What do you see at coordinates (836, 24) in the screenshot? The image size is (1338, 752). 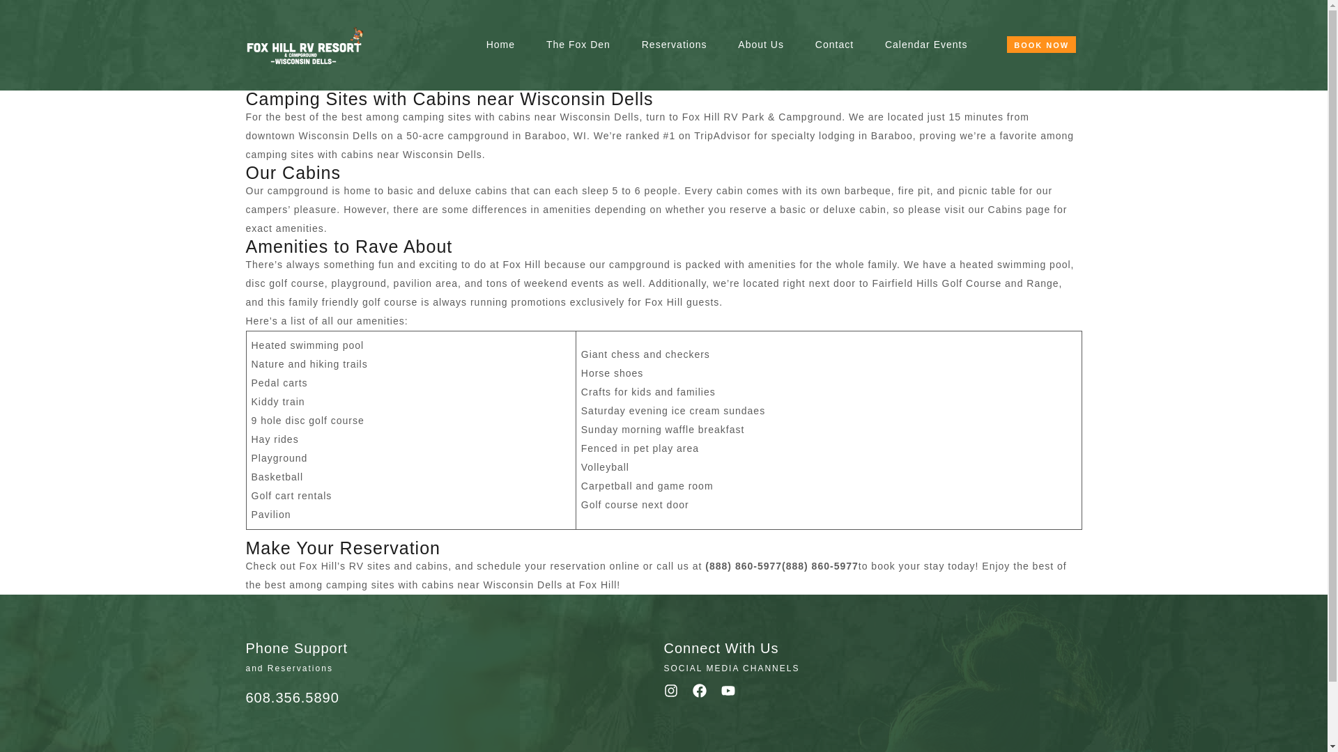 I see `Contact` at bounding box center [836, 24].